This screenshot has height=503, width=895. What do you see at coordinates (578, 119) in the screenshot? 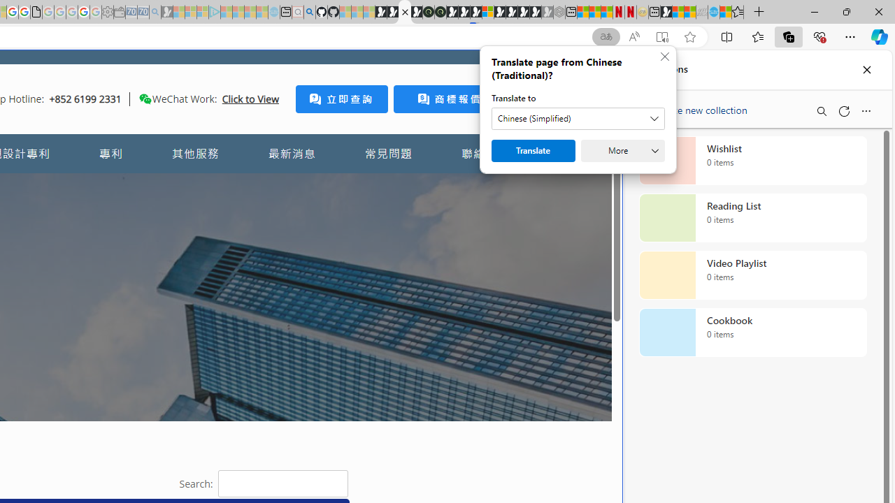
I see `Translate to` at bounding box center [578, 119].